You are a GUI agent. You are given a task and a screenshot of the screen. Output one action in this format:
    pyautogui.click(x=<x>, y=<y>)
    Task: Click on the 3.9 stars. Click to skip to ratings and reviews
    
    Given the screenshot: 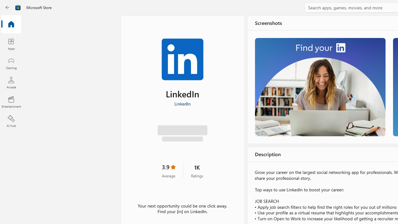 What is the action you would take?
    pyautogui.click(x=169, y=172)
    